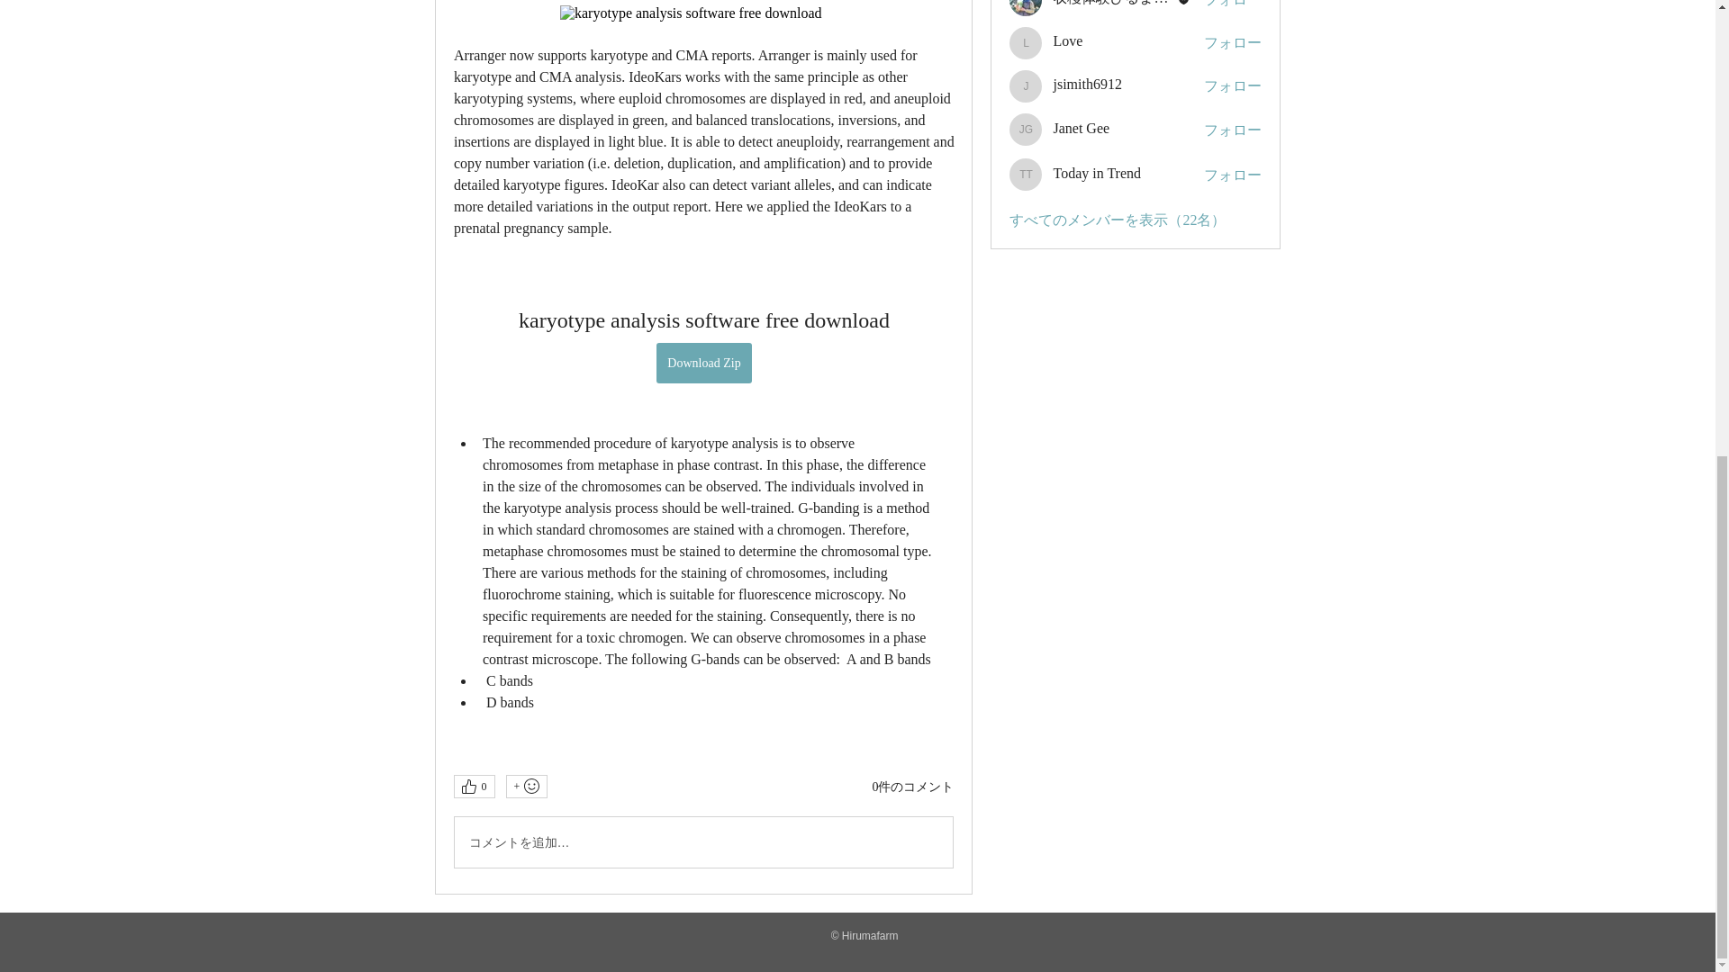  Describe the element at coordinates (1026, 43) in the screenshot. I see `Love` at that location.